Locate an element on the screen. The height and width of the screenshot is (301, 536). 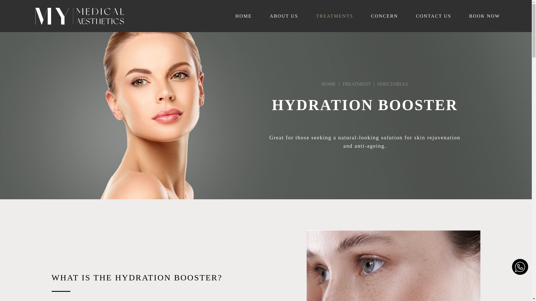
HOME is located at coordinates (329, 84).